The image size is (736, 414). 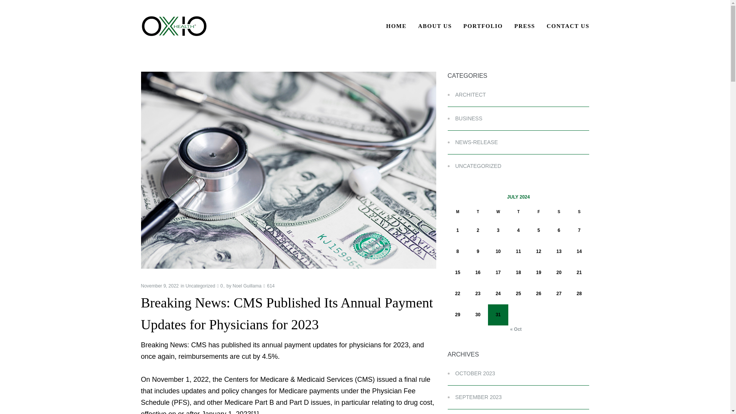 I want to click on Sunday, so click(x=579, y=212).